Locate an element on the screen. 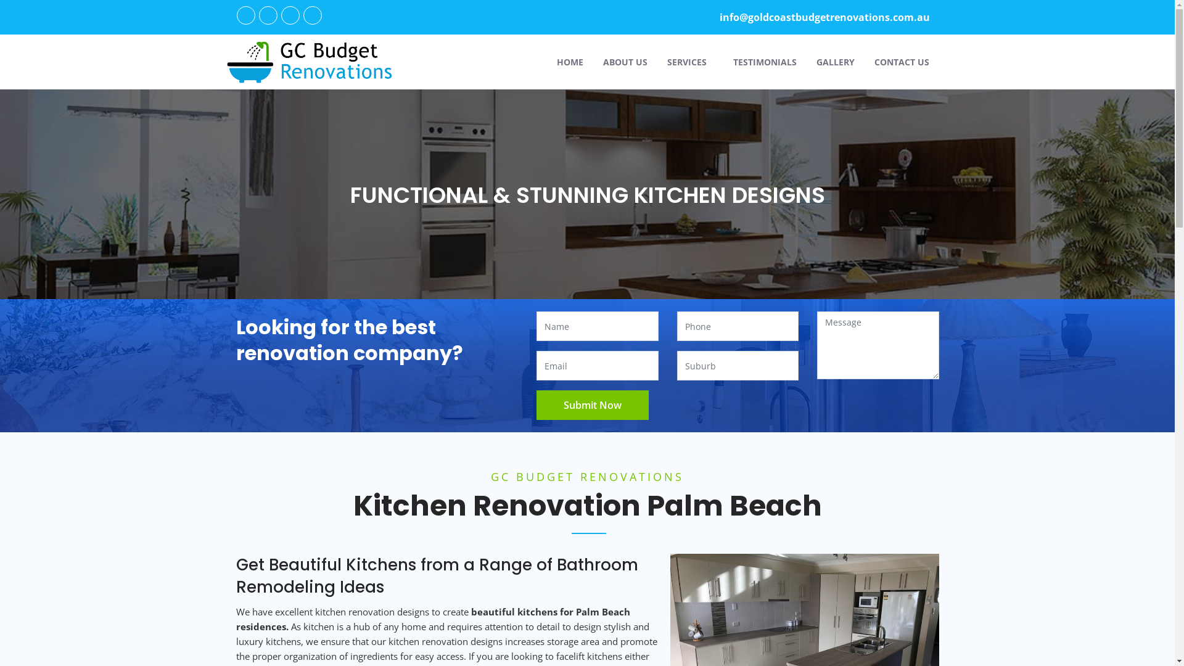  Instagram is located at coordinates (312, 15).